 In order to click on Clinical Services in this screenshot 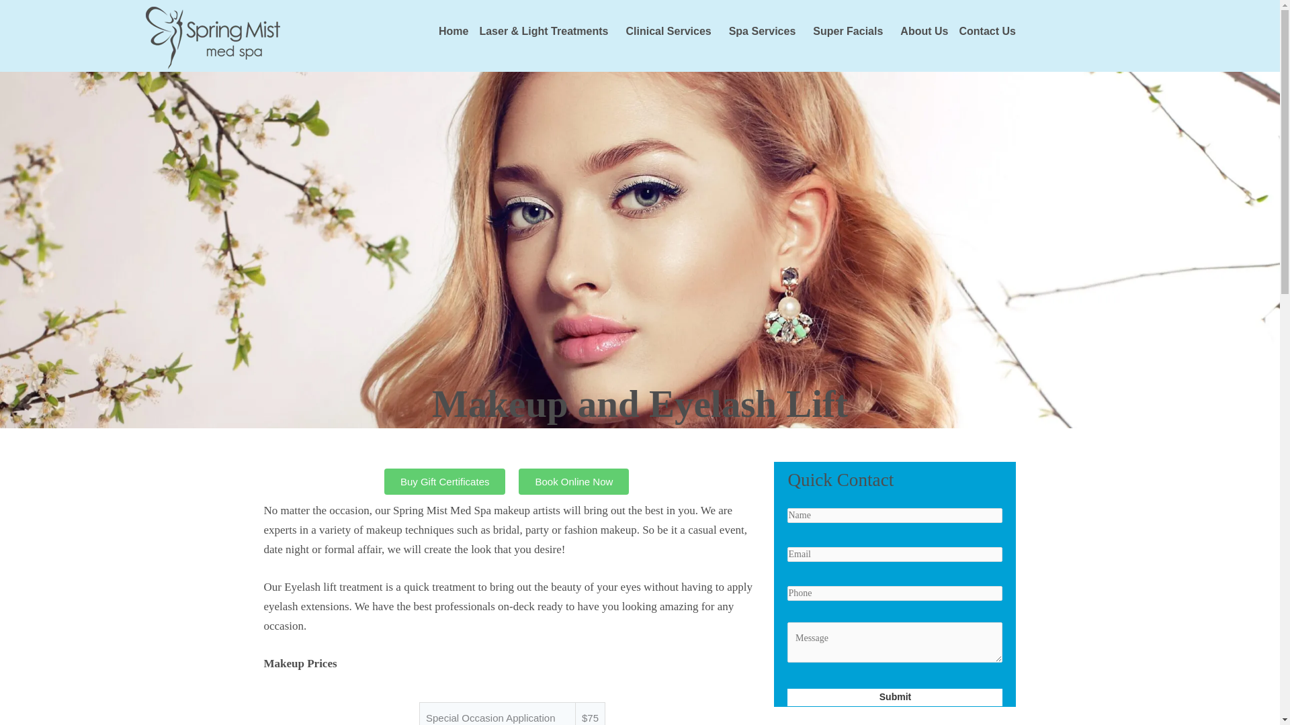, I will do `click(671, 31)`.